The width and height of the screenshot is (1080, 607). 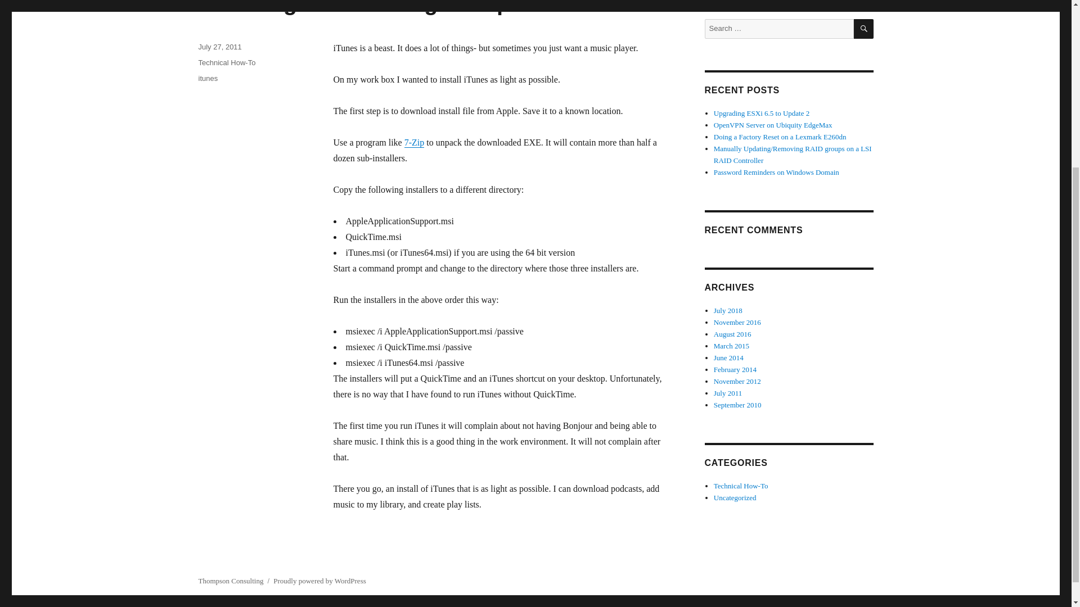 What do you see at coordinates (732, 334) in the screenshot?
I see `August 2016` at bounding box center [732, 334].